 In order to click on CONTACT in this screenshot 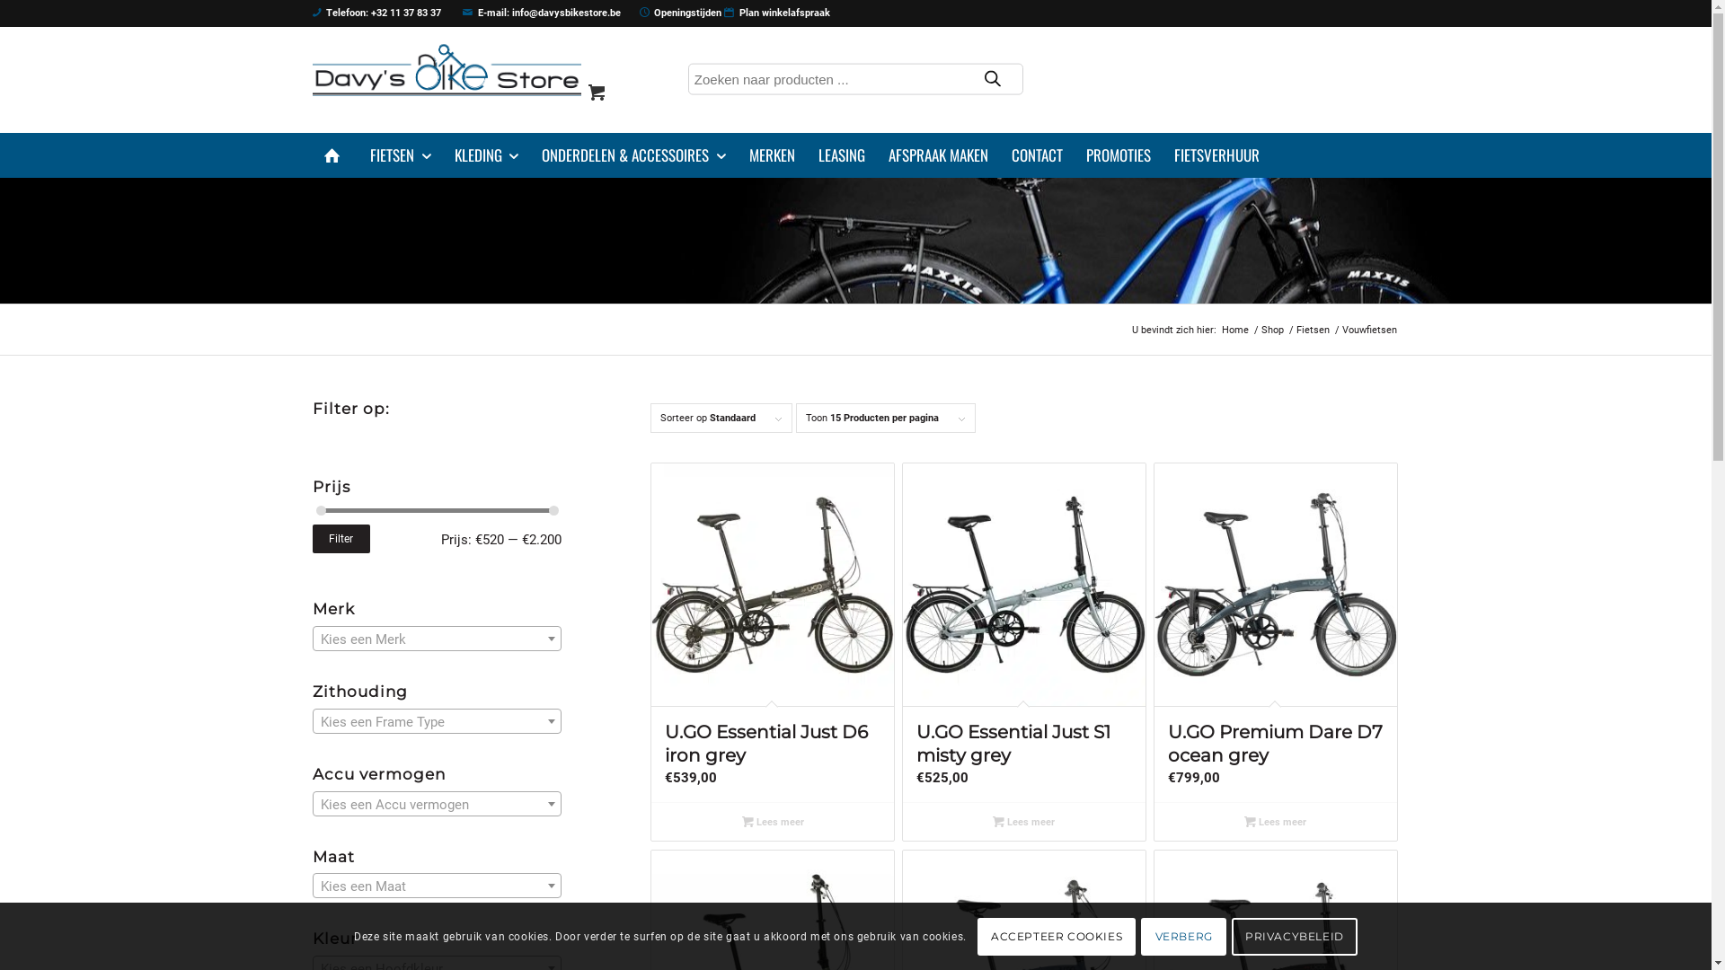, I will do `click(1037, 155)`.